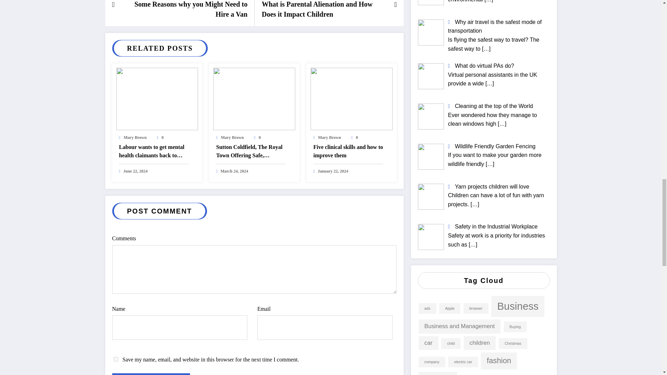 This screenshot has width=667, height=375. Describe the element at coordinates (151, 374) in the screenshot. I see `Post Comment` at that location.